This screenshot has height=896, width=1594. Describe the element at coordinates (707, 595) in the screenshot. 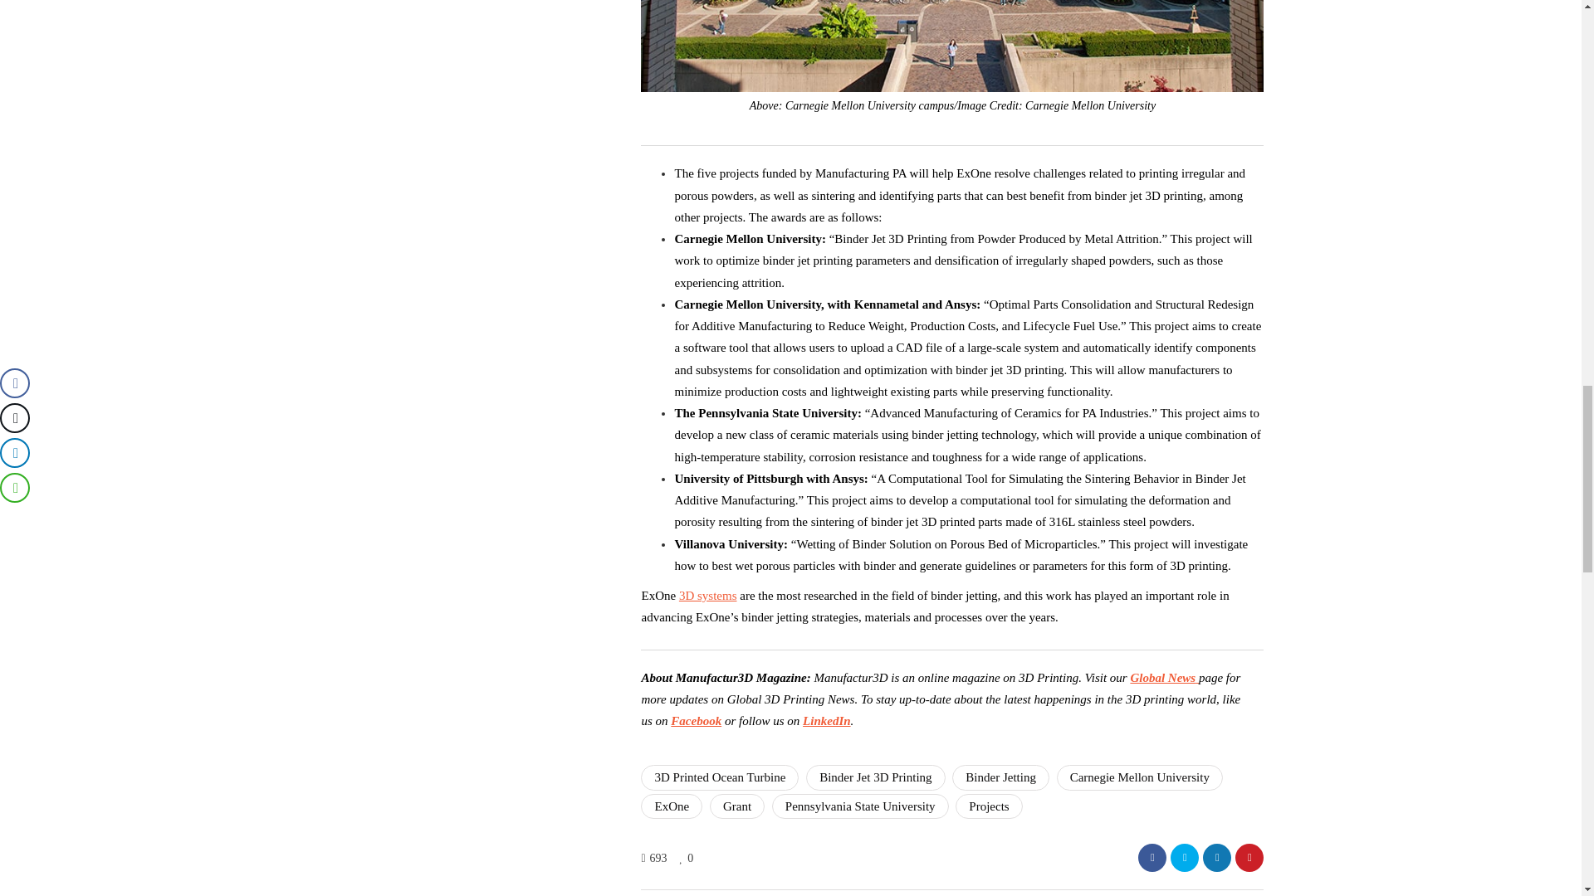

I see `3D systems` at that location.